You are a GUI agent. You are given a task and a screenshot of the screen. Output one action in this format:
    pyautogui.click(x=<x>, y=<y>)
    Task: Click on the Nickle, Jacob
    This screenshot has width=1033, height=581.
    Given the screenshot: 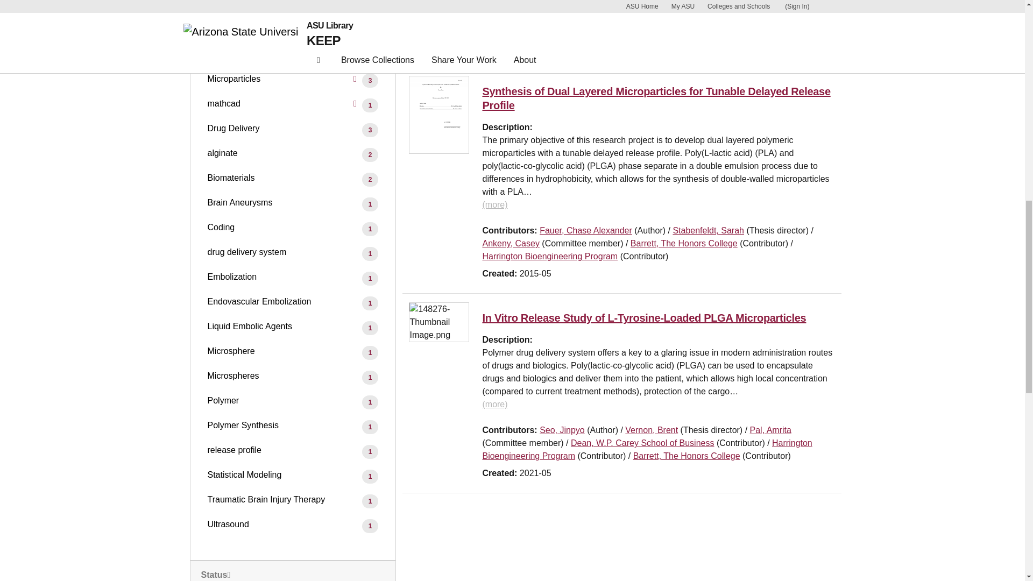 What is the action you would take?
    pyautogui.click(x=780, y=4)
    